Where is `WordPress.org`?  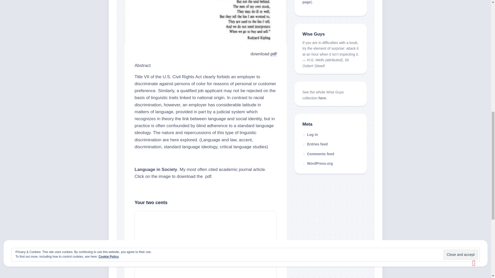 WordPress.org is located at coordinates (318, 163).